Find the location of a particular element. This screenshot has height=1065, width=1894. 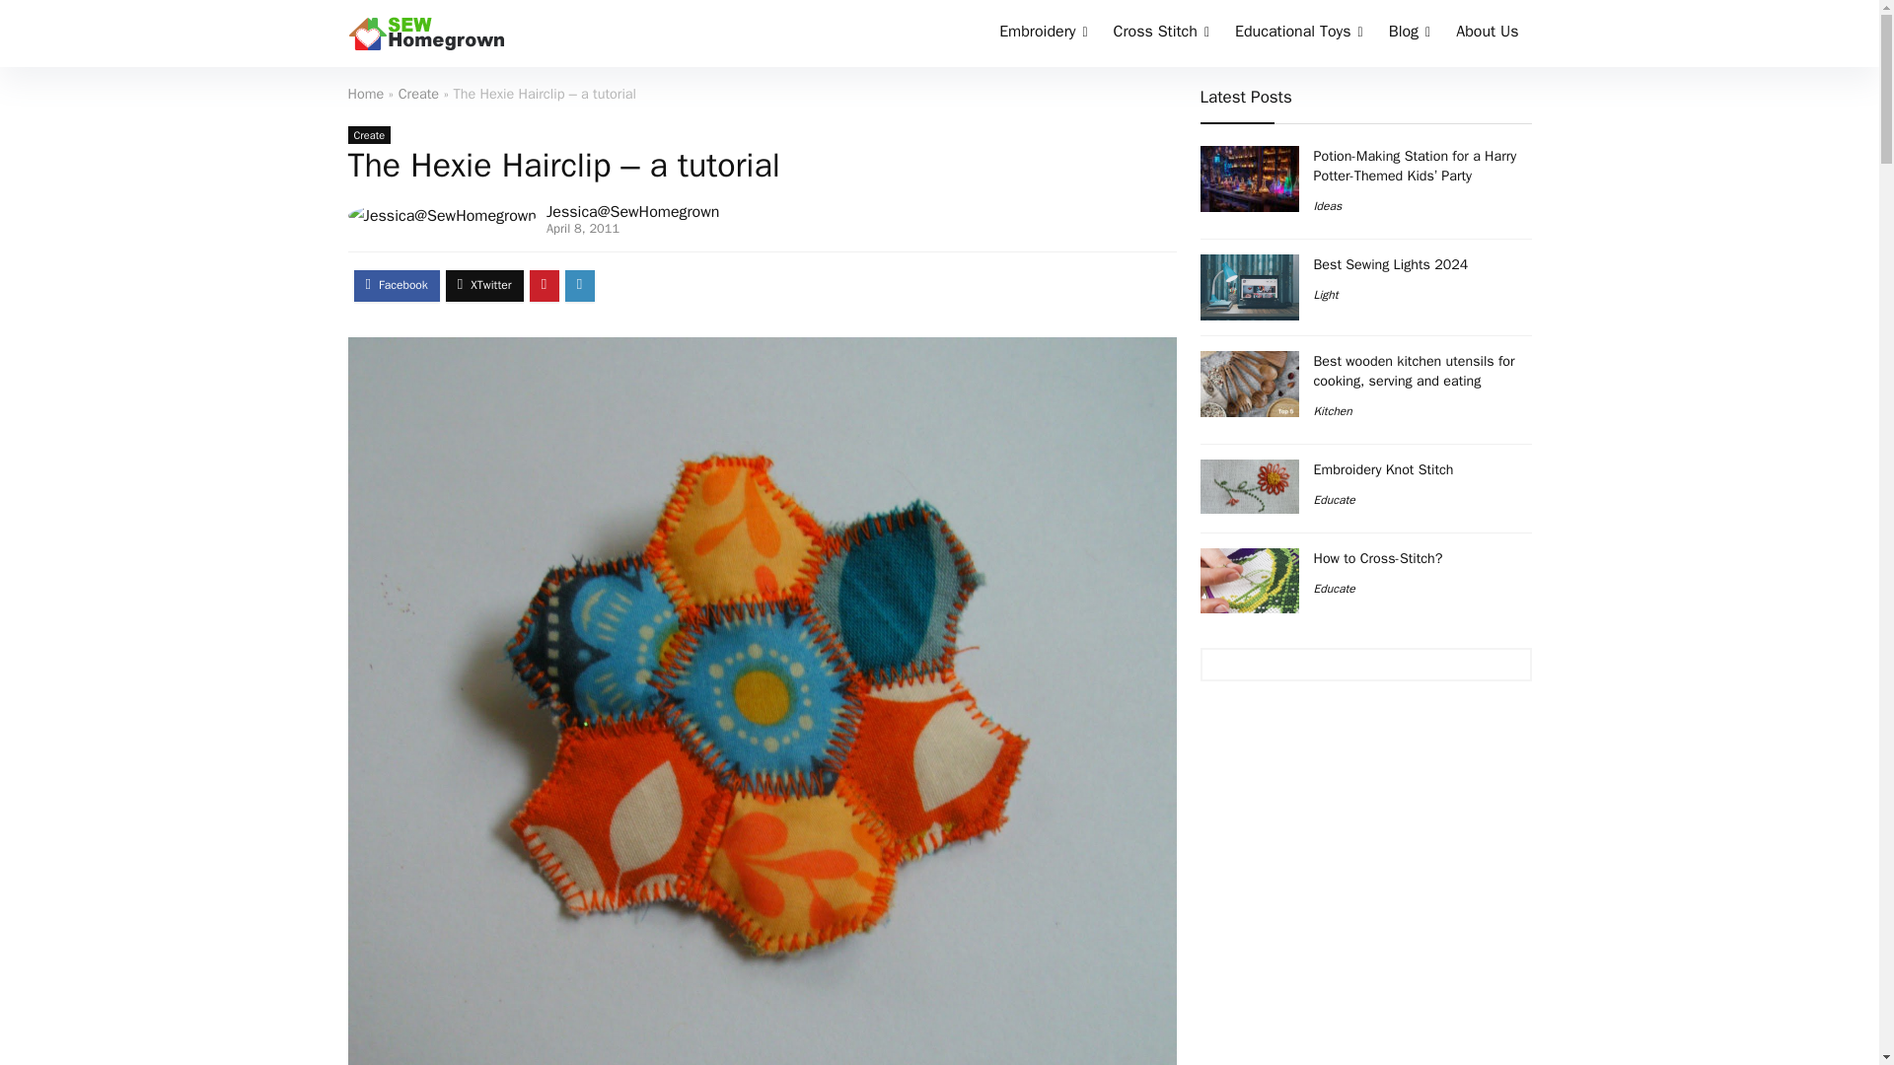

Cross Stitch is located at coordinates (1160, 34).